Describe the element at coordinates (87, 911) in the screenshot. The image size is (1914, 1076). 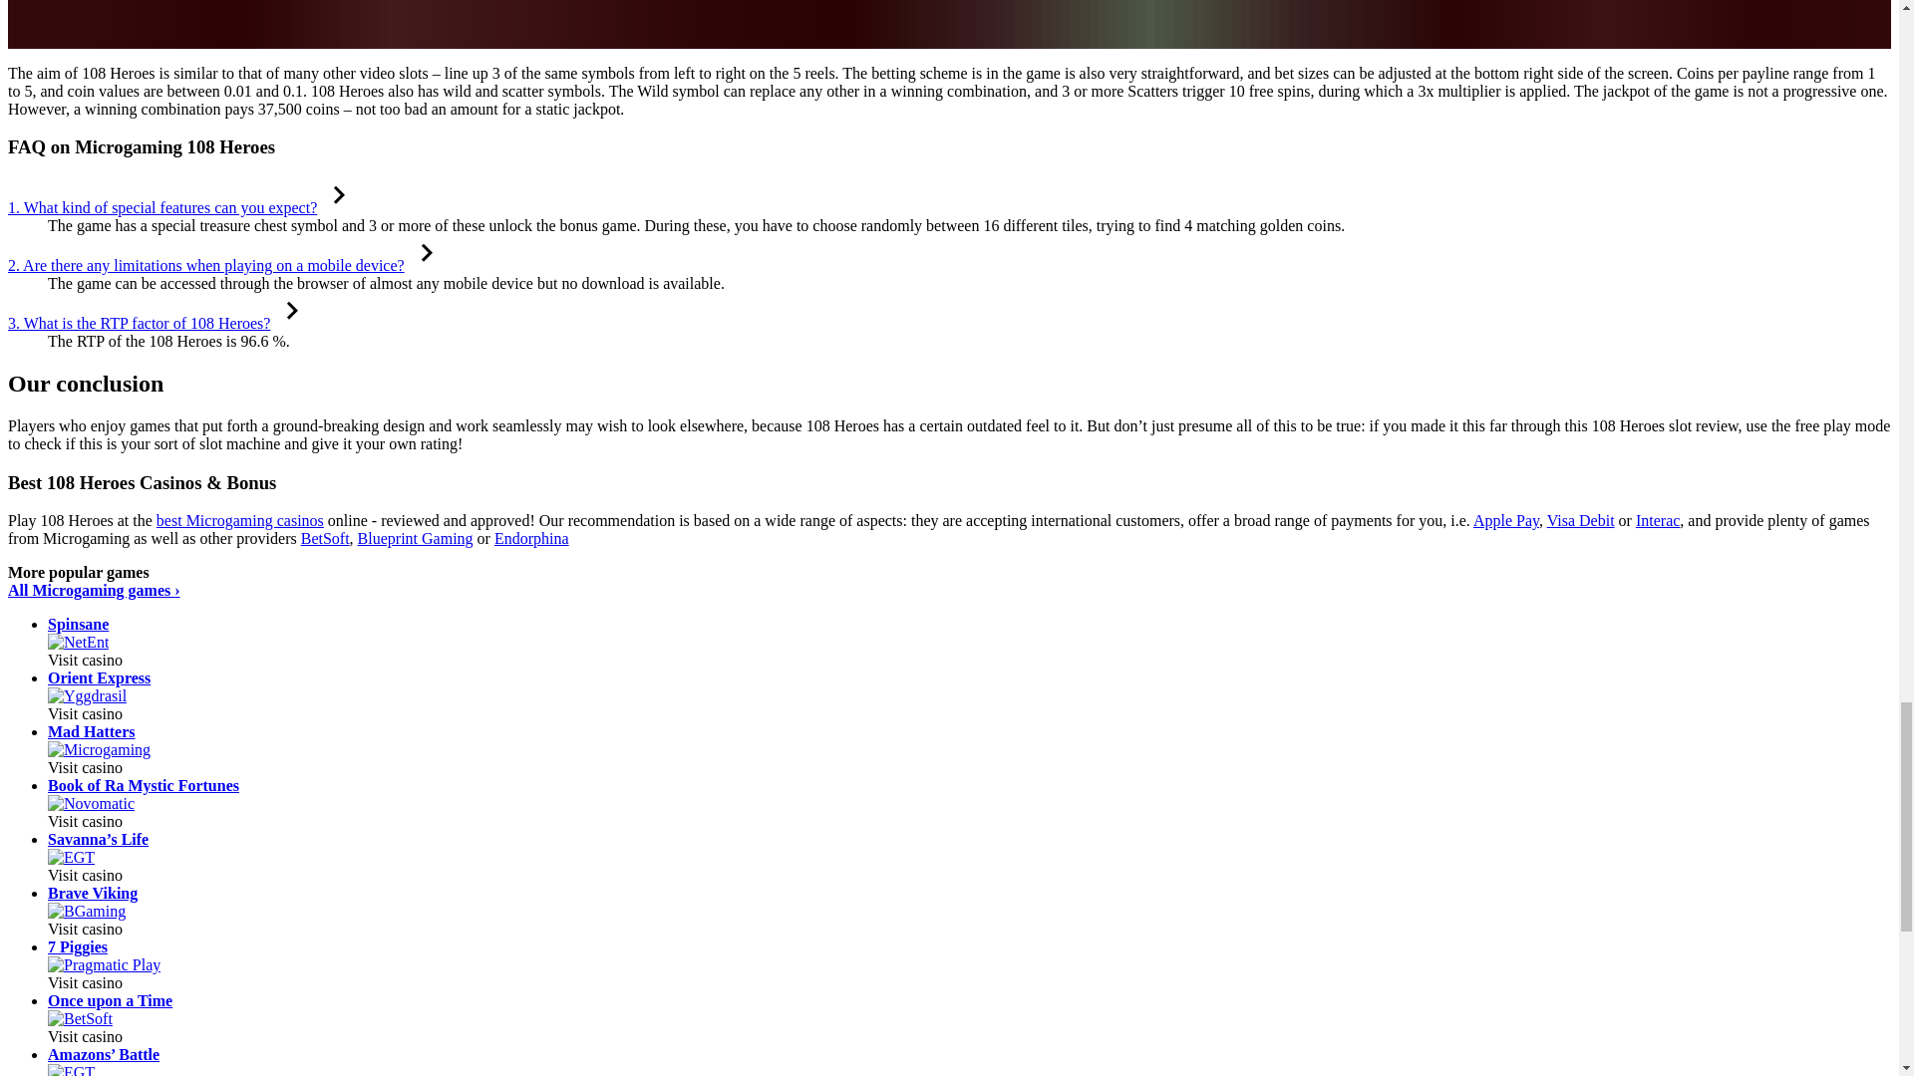
I see `BGaming Online Casinos` at that location.